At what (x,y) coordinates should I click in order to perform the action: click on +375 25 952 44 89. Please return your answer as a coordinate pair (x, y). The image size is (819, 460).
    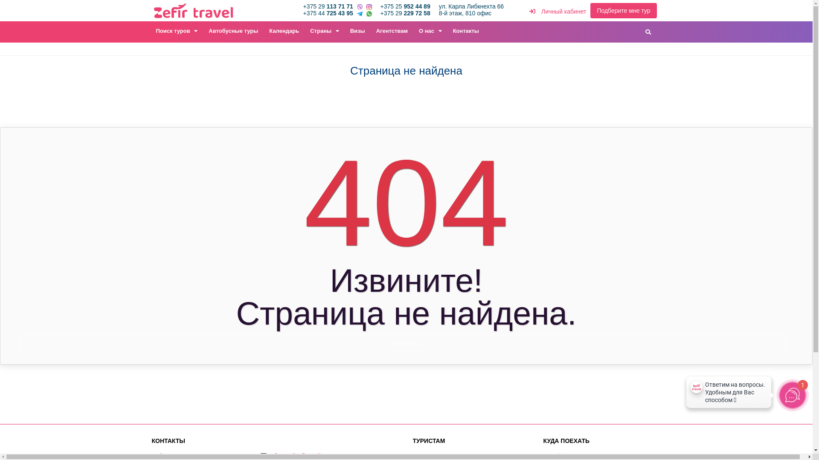
    Looking at the image, I should click on (405, 6).